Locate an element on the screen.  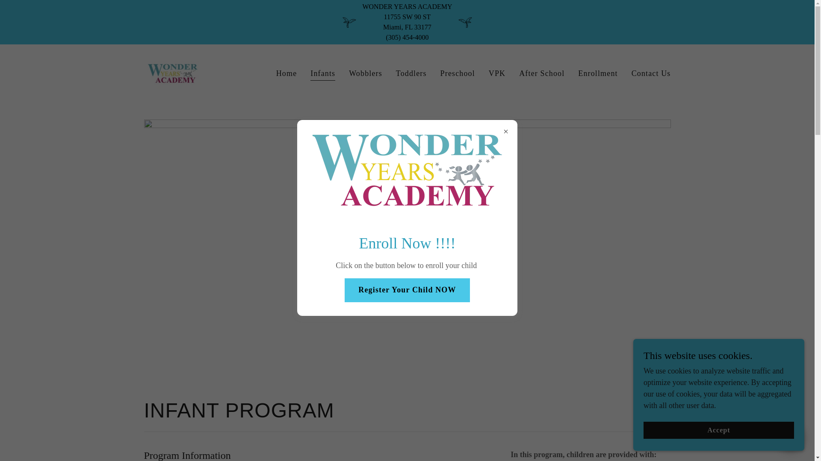
VPK is located at coordinates (497, 73).